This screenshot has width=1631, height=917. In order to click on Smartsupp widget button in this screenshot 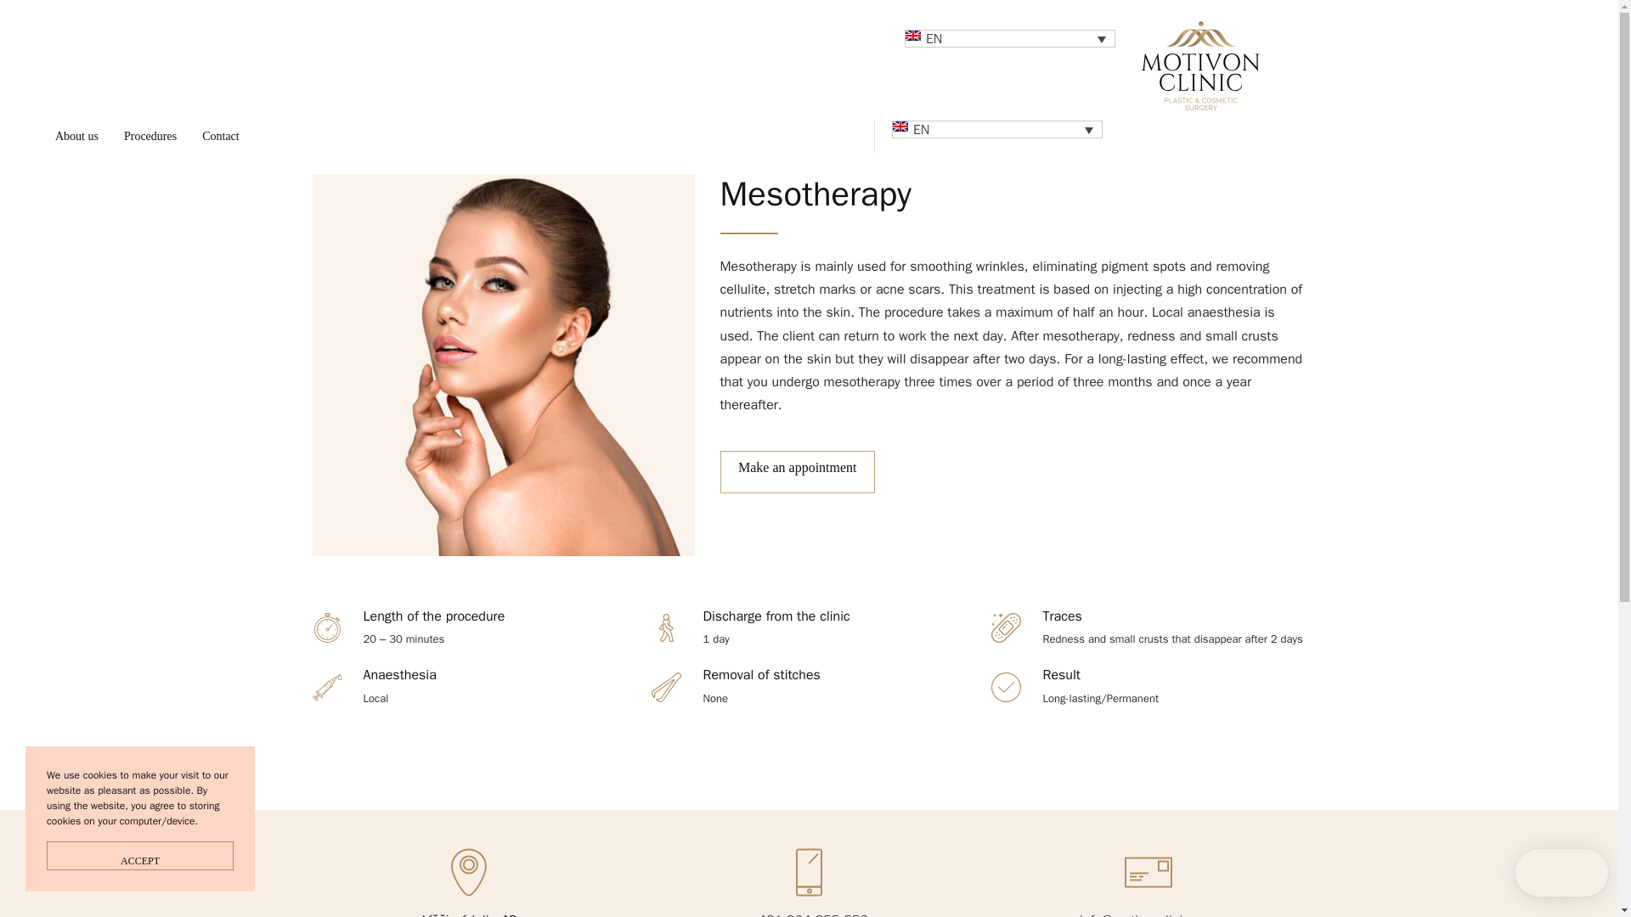, I will do `click(1561, 873)`.